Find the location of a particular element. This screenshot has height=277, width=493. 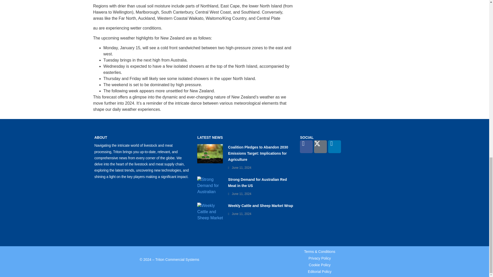

Weekly Cattle and Sheep Market Wrap is located at coordinates (260, 206).